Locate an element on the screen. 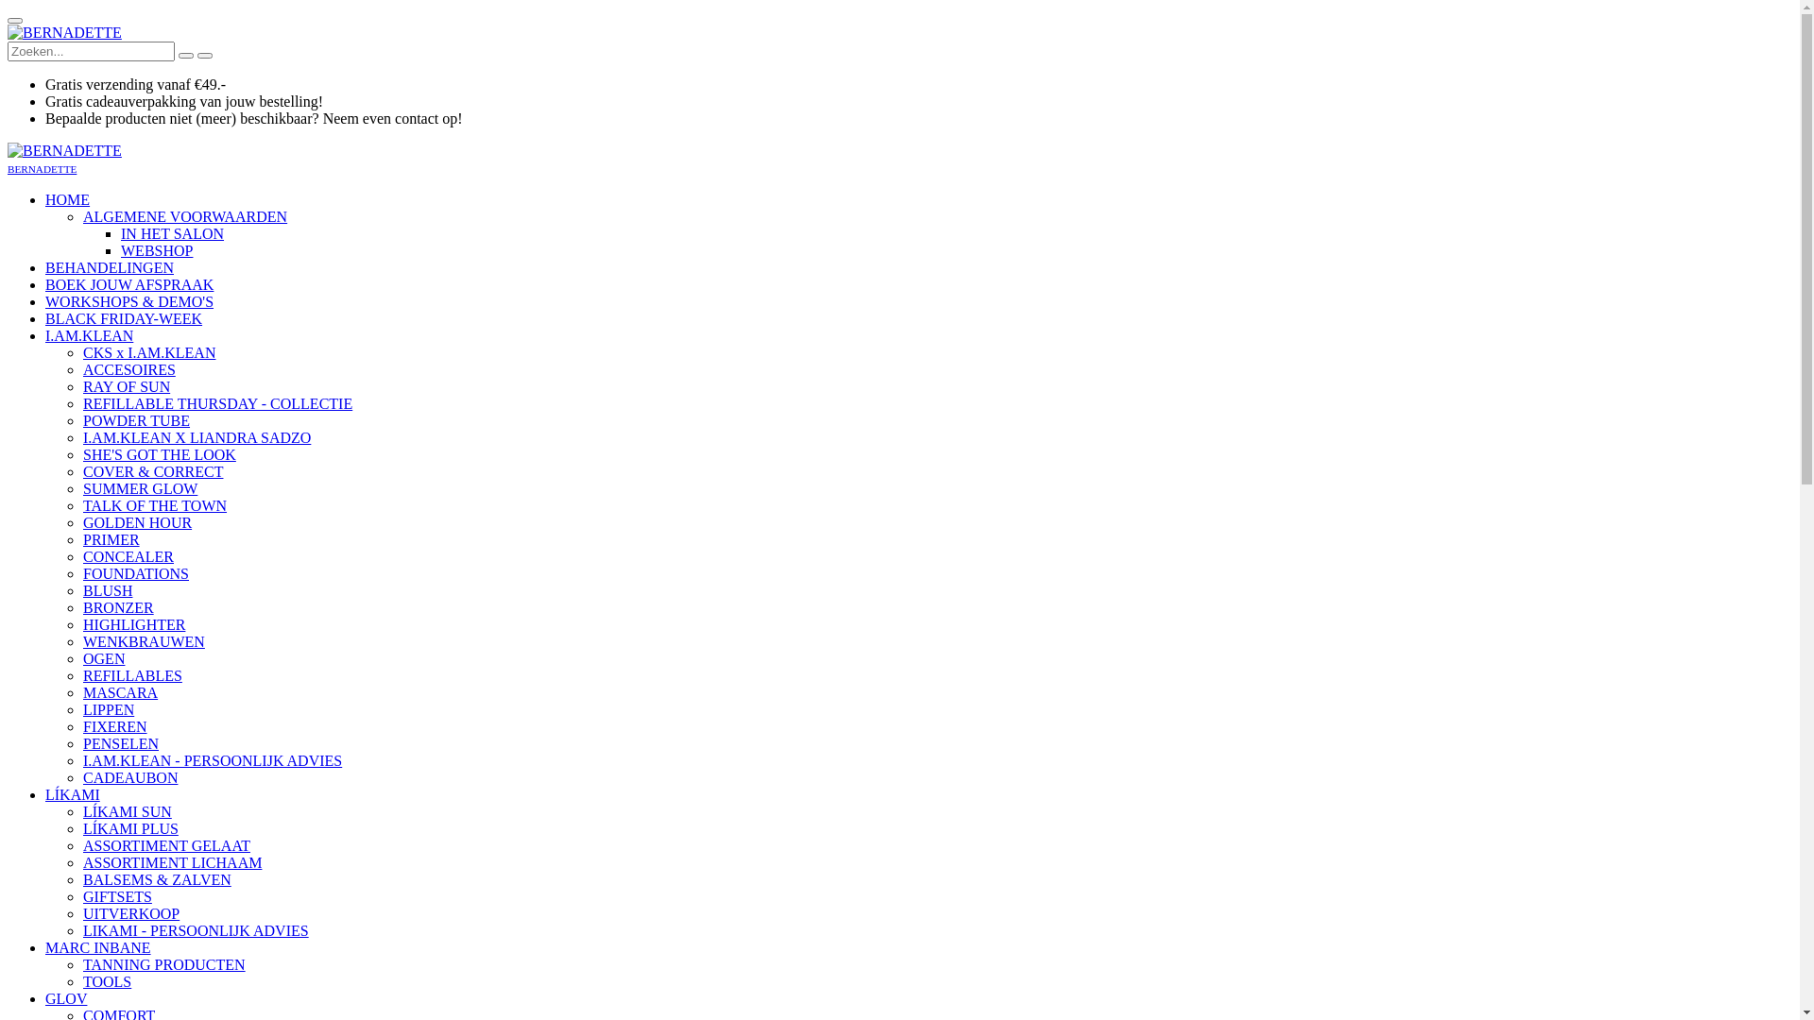 The width and height of the screenshot is (1814, 1020). LIPPEN is located at coordinates (109, 710).